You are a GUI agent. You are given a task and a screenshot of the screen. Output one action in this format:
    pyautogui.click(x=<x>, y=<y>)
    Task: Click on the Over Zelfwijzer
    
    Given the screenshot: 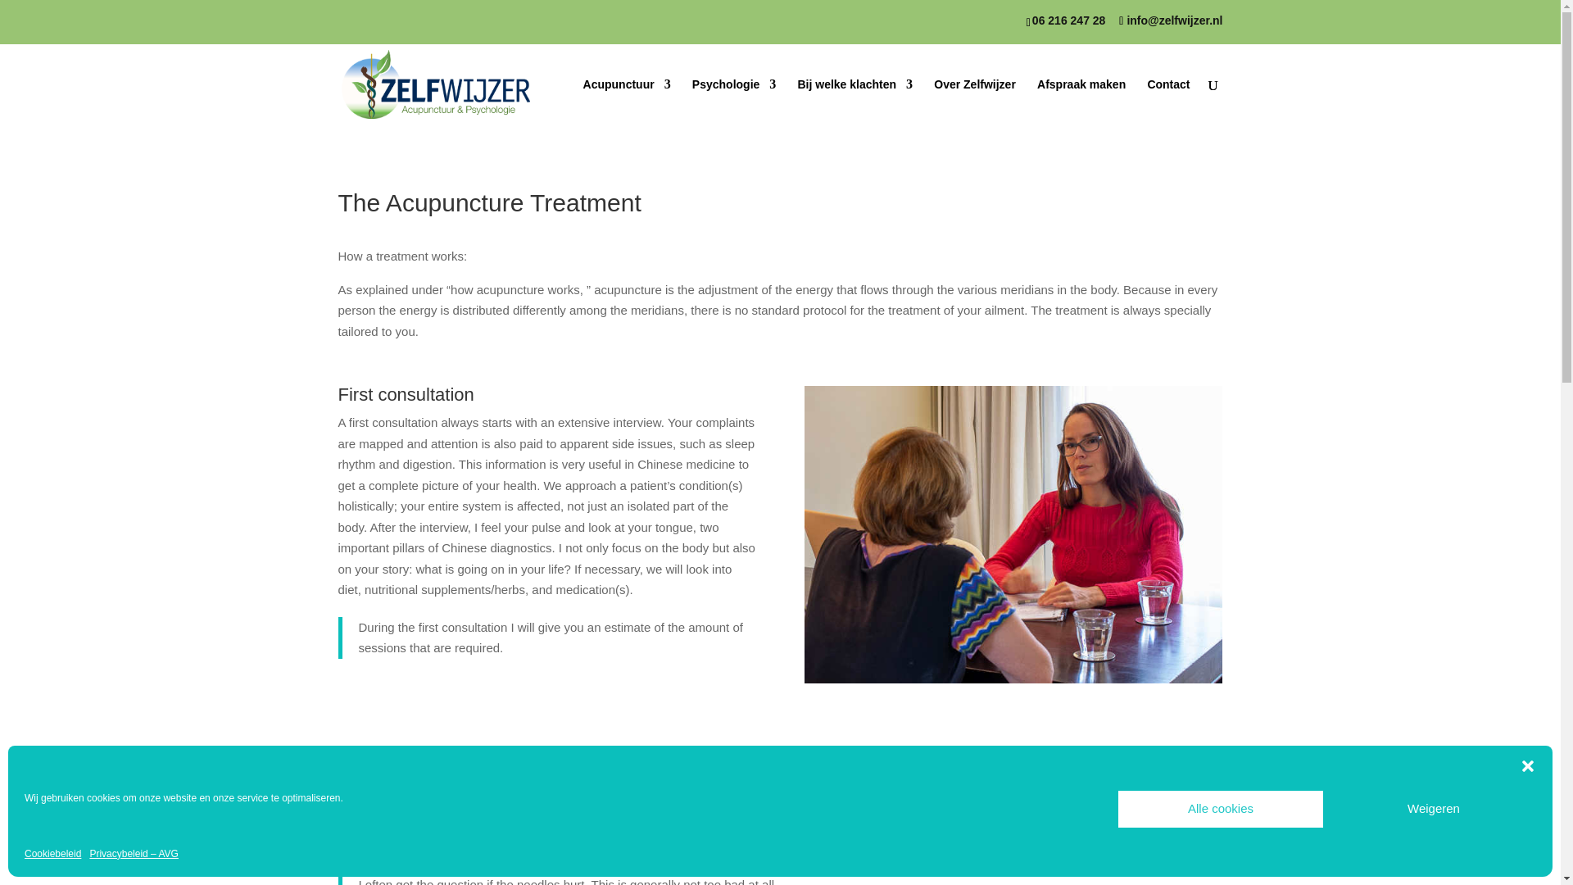 What is the action you would take?
    pyautogui.click(x=975, y=102)
    